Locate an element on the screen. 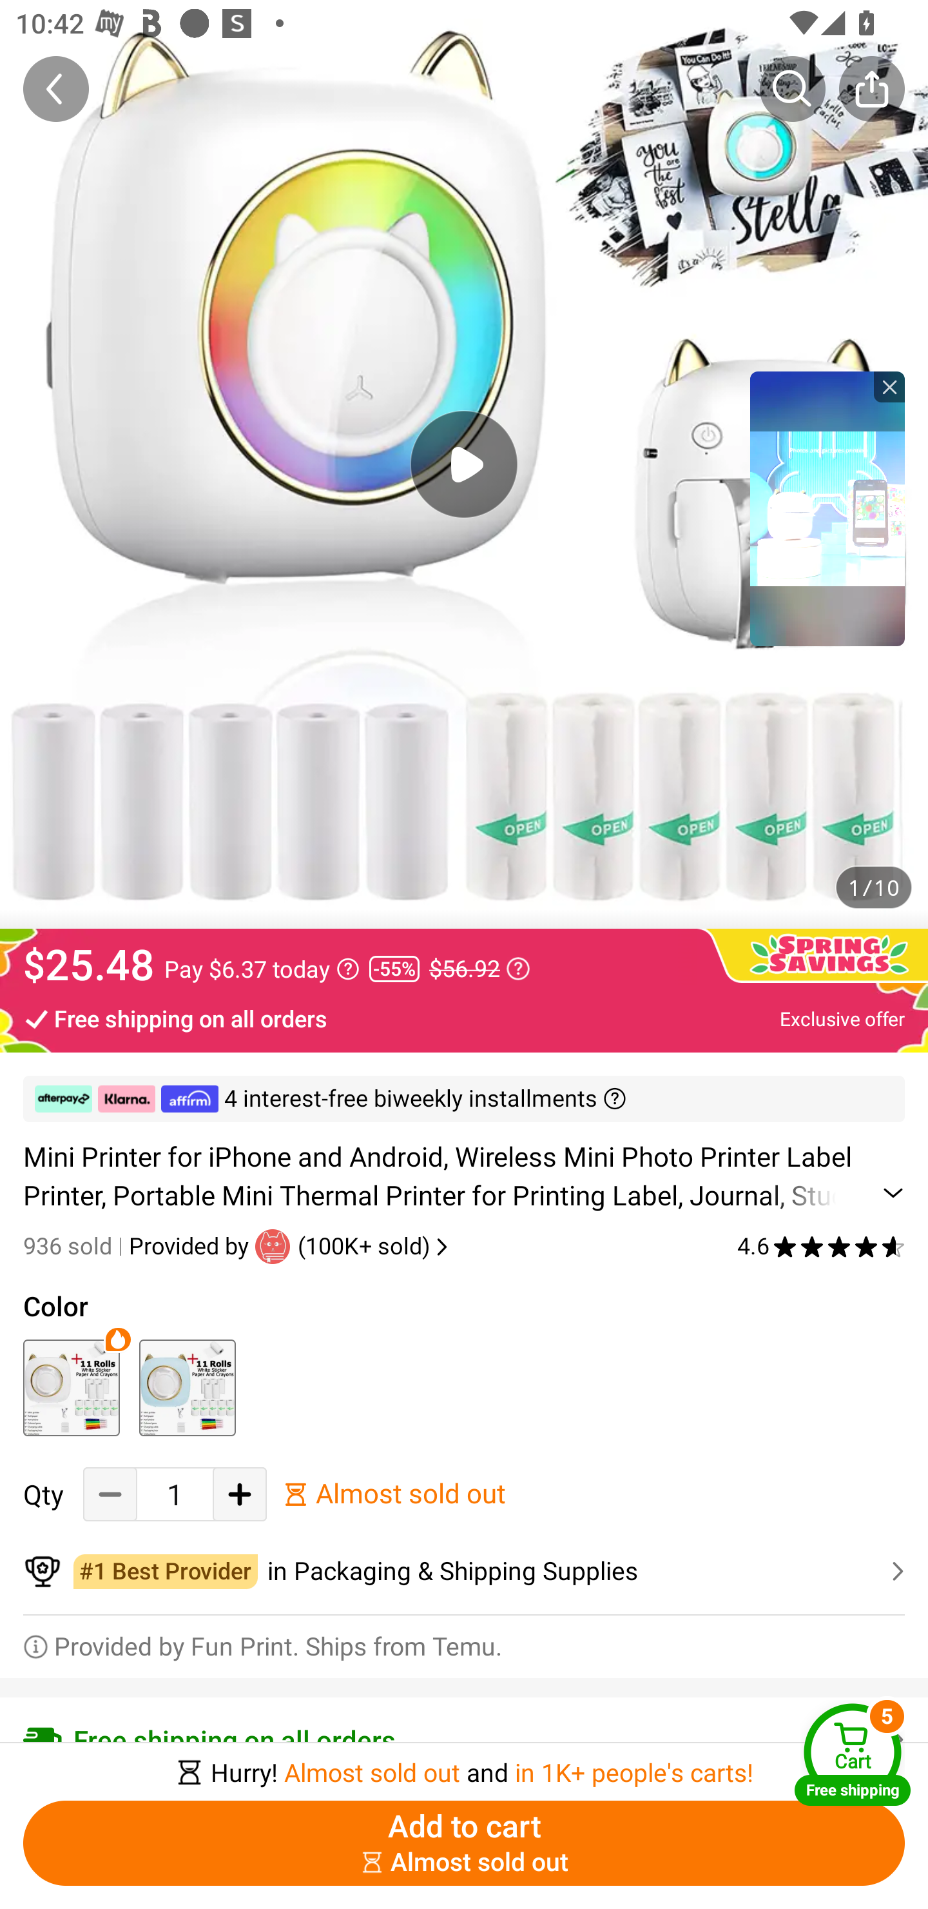  Mini Printer-Blue is located at coordinates (187, 1387).